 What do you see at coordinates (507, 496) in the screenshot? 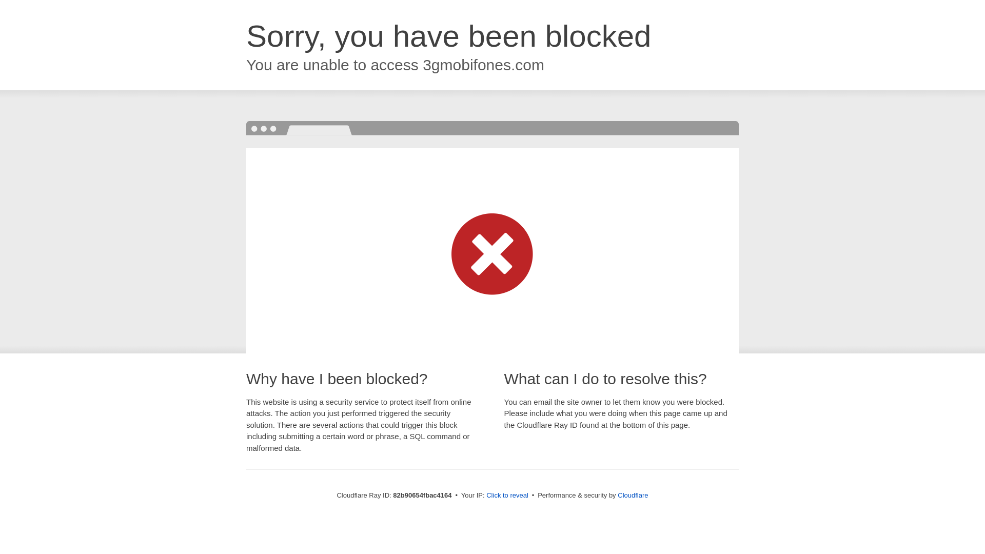
I see `Click to reveal` at bounding box center [507, 496].